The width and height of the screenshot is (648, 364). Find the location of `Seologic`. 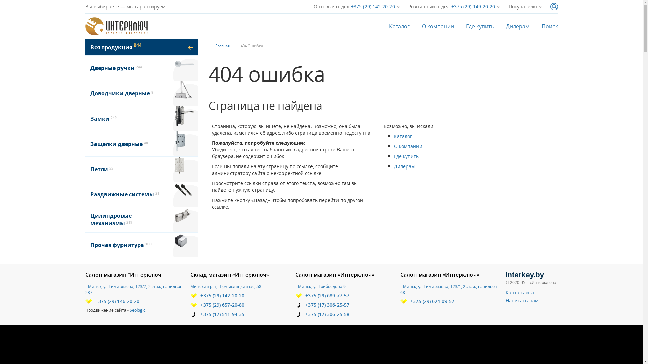

Seologic is located at coordinates (138, 310).